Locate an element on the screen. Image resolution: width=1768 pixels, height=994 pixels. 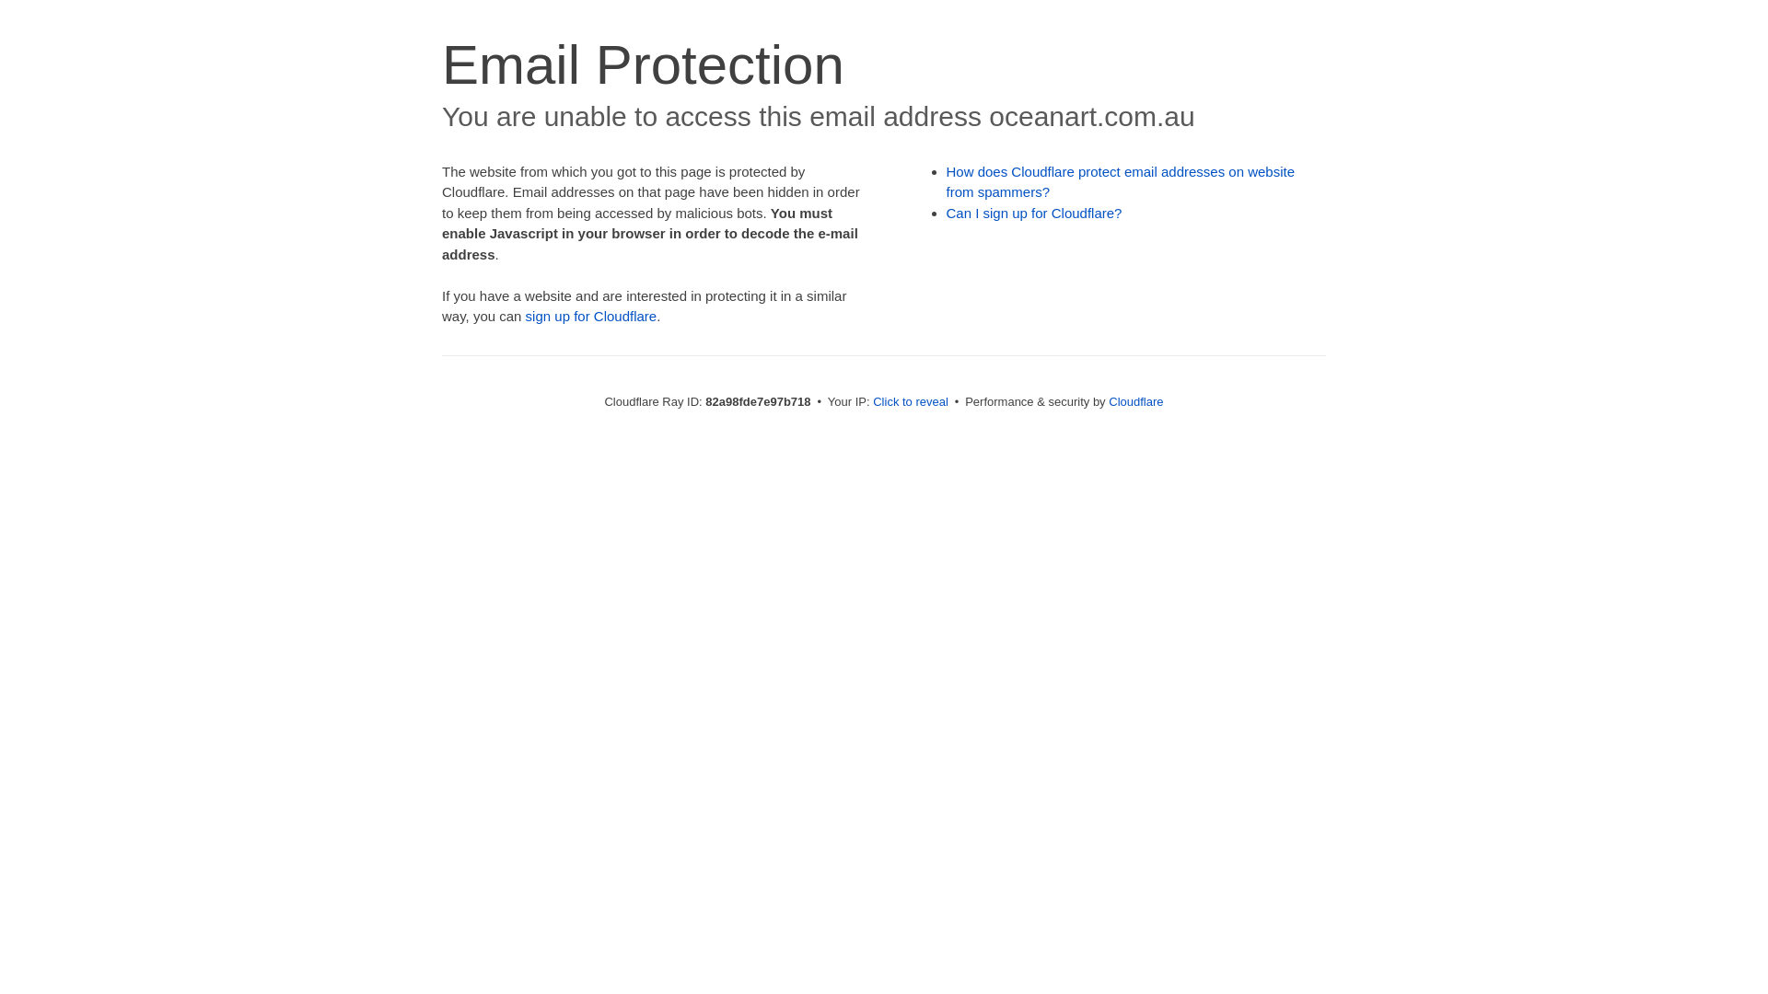
Cloudflare is located at coordinates (1136, 401).